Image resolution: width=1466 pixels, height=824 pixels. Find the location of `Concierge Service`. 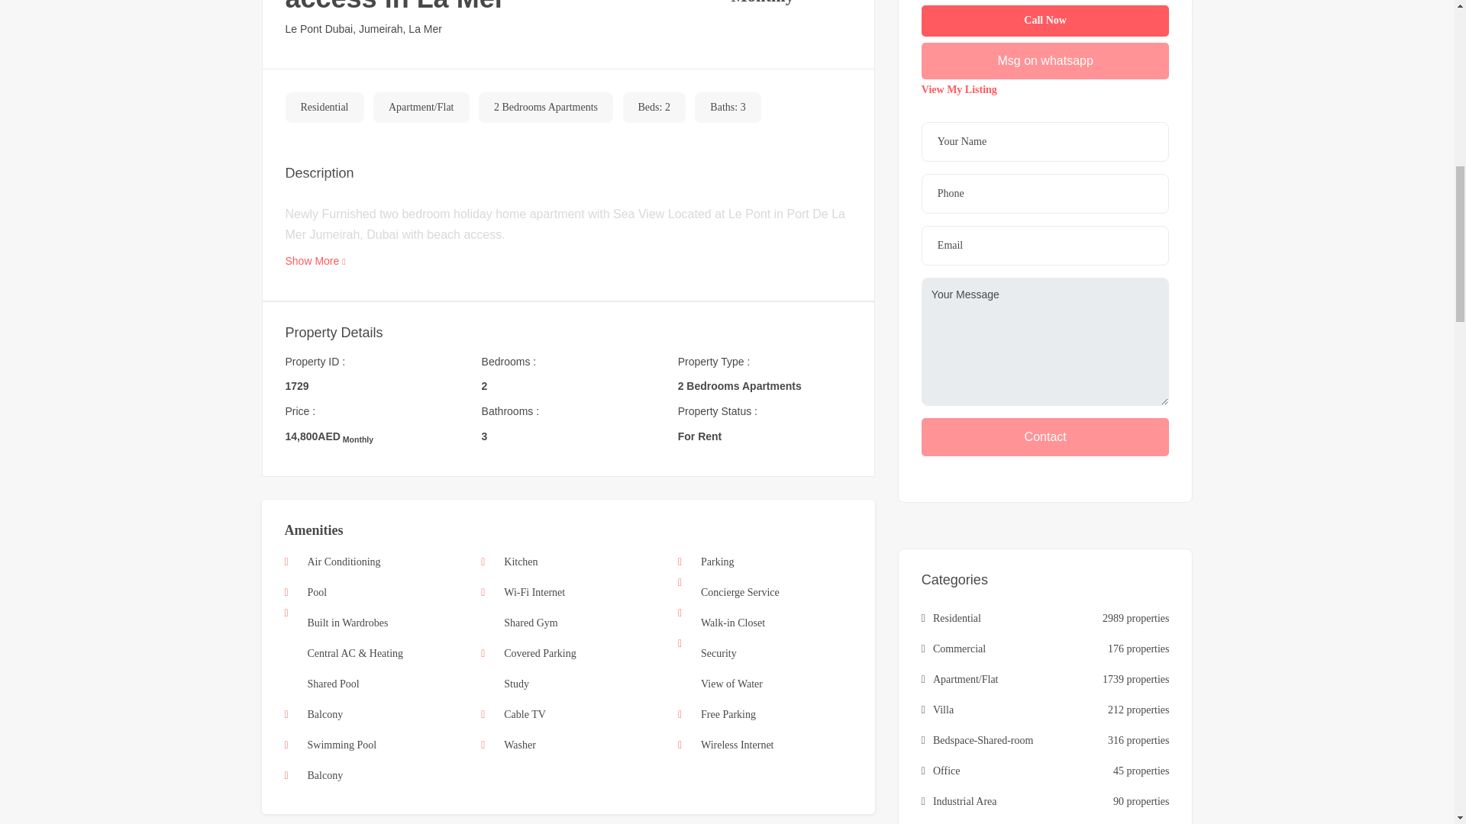

Concierge Service is located at coordinates (740, 592).